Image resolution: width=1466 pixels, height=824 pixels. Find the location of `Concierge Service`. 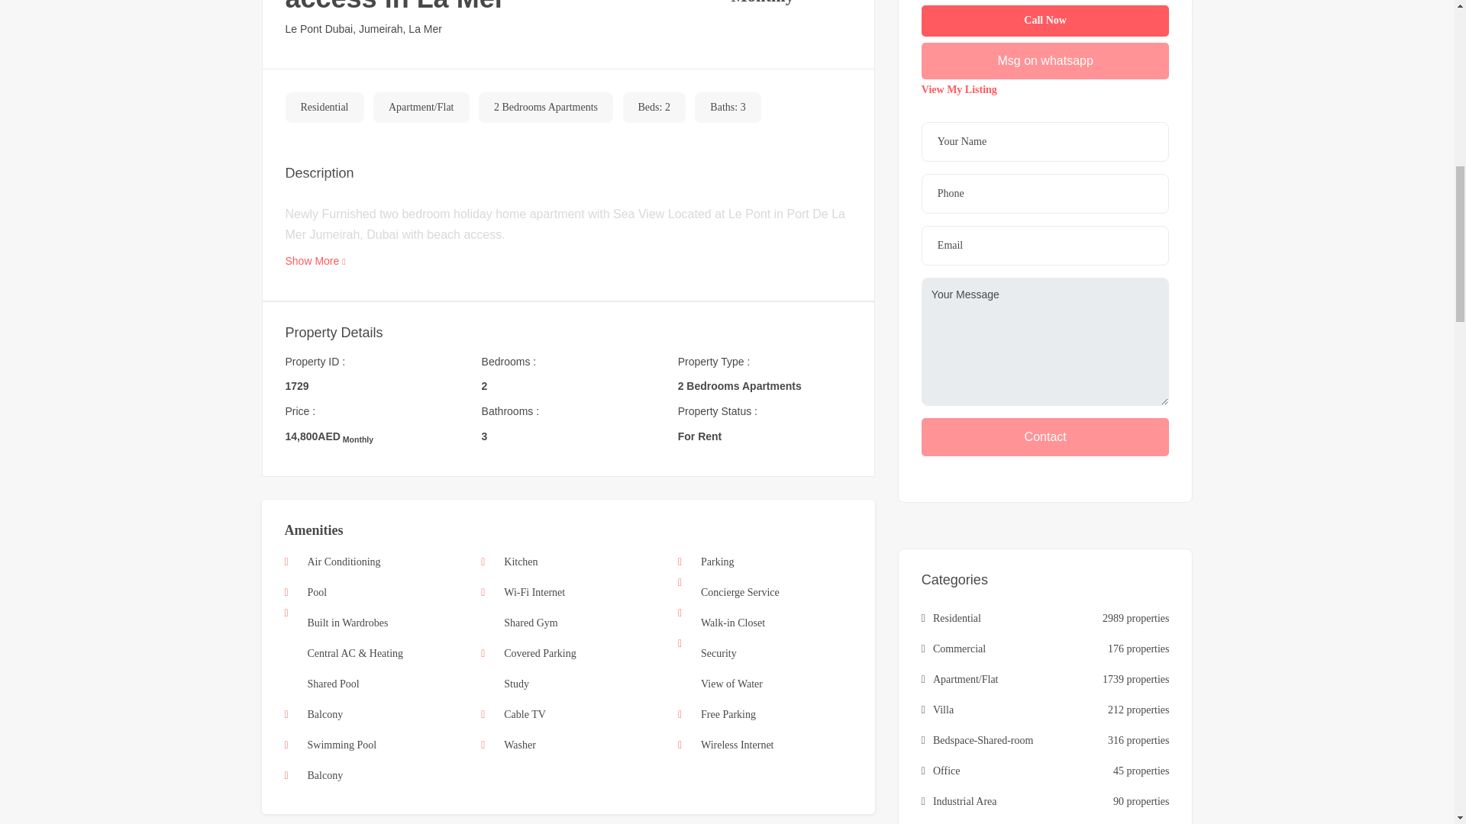

Concierge Service is located at coordinates (740, 592).